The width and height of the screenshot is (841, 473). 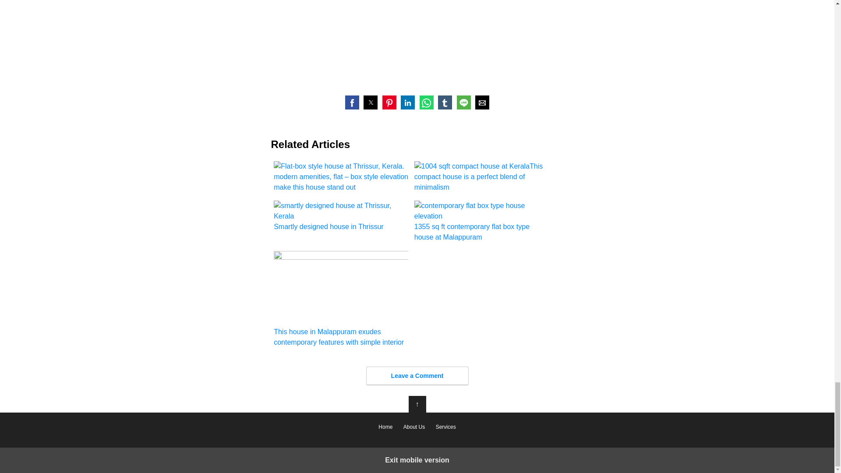 What do you see at coordinates (482, 177) in the screenshot?
I see `This compact house is a perfect blend of minimalism` at bounding box center [482, 177].